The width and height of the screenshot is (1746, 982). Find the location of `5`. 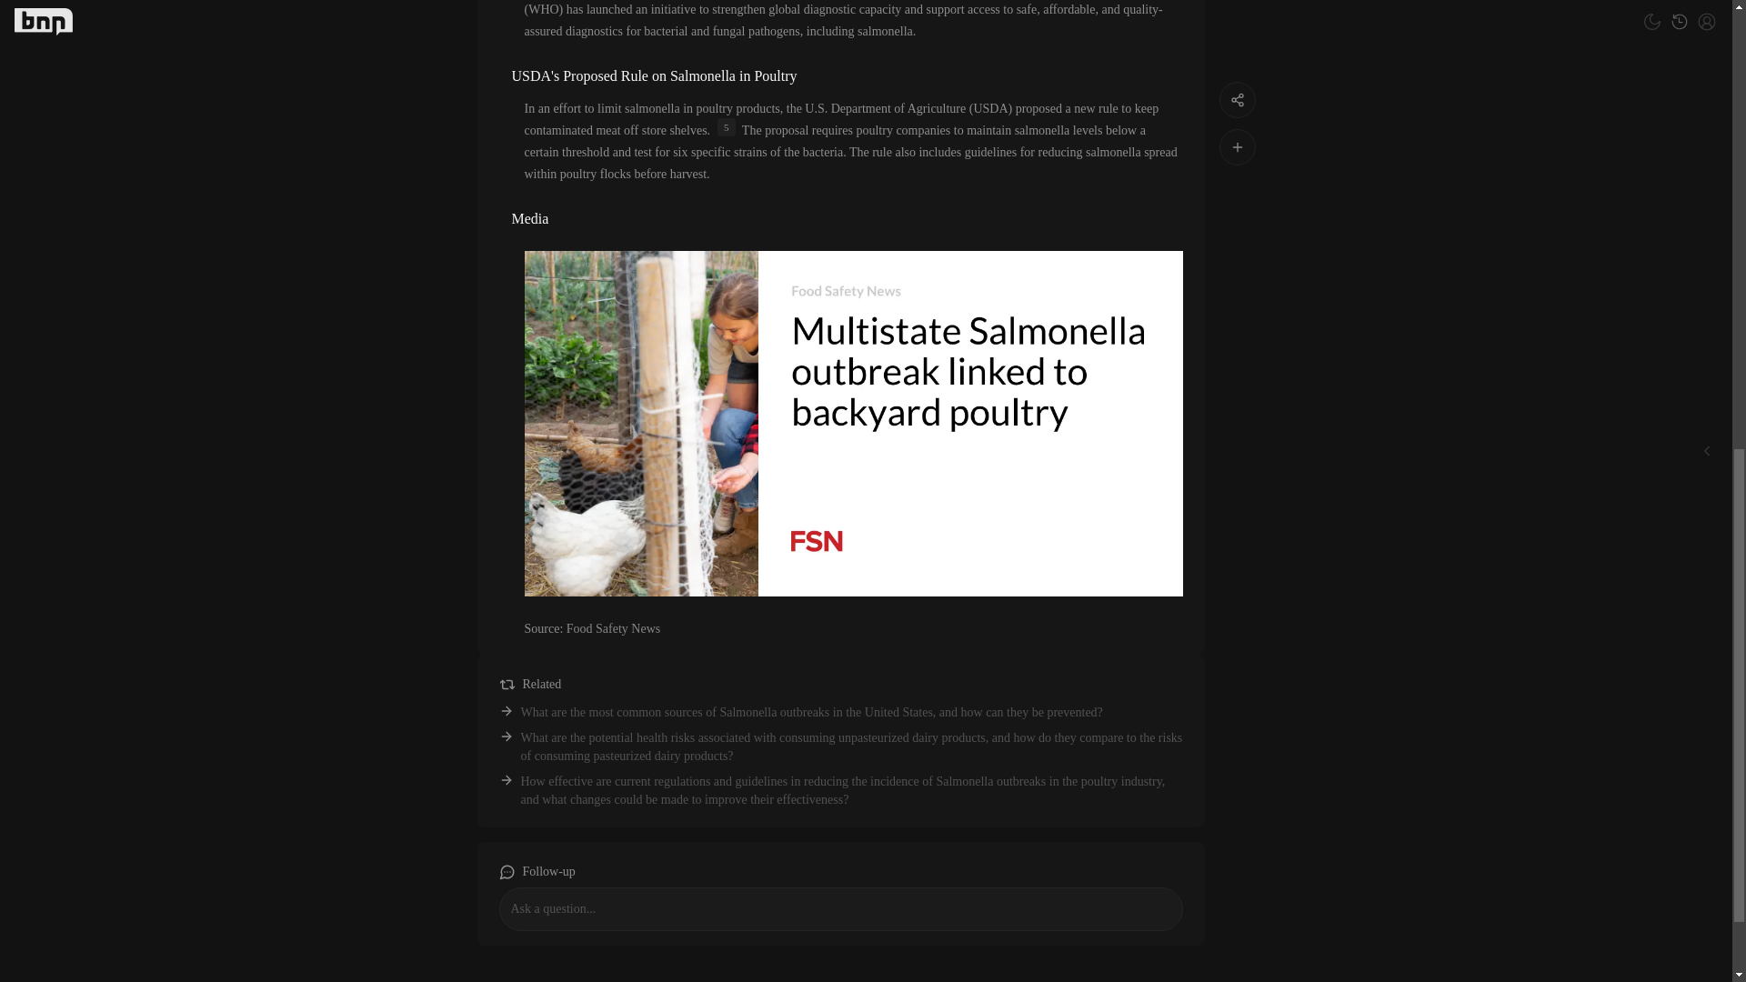

5 is located at coordinates (726, 127).